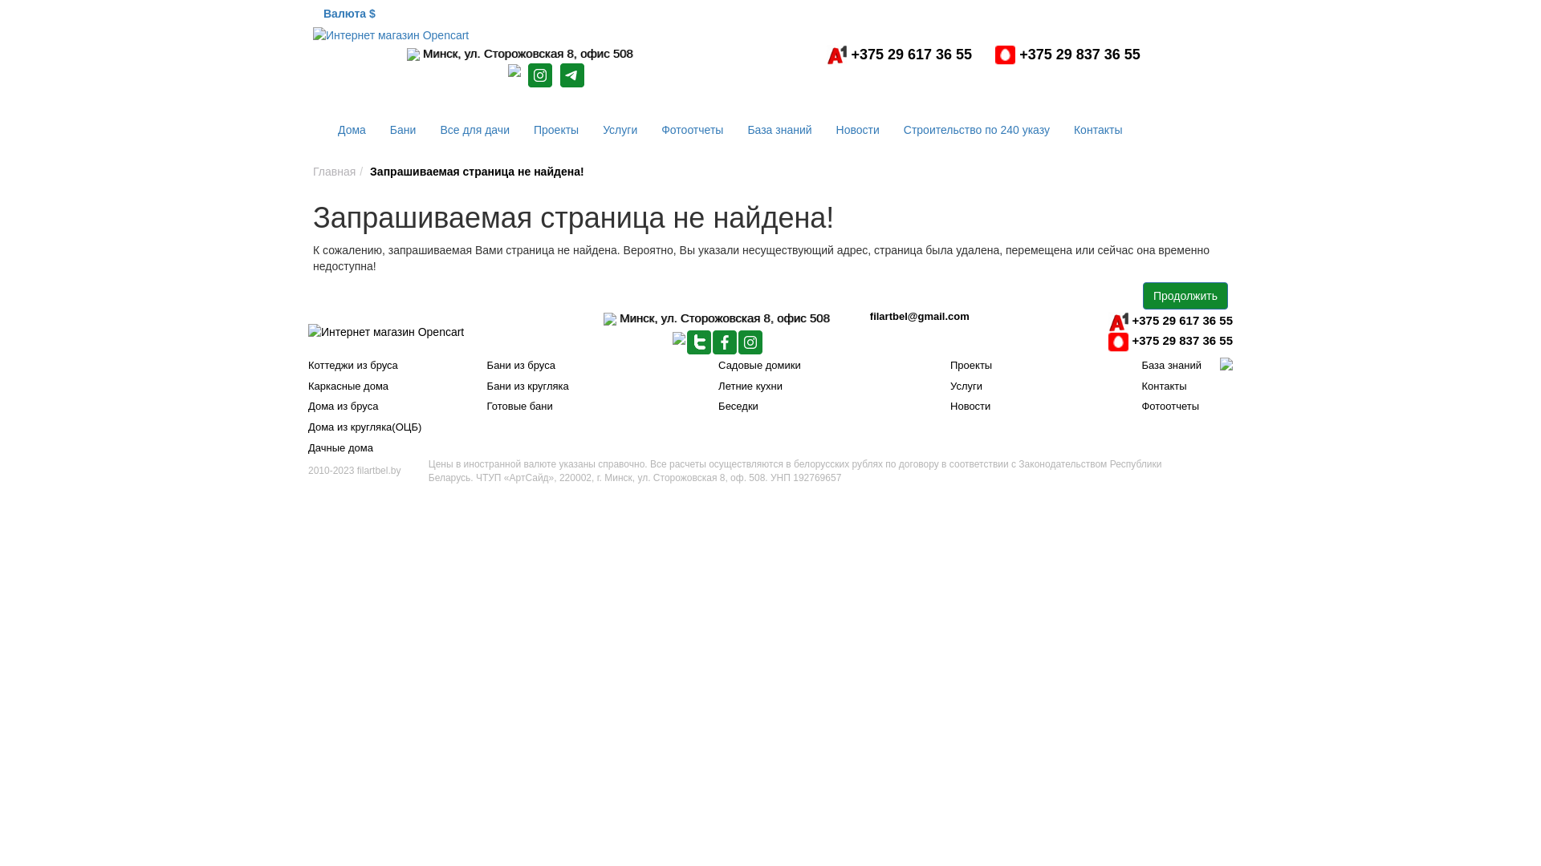 The image size is (1541, 866). What do you see at coordinates (1067, 55) in the screenshot?
I see `+375 29 837 36 55` at bounding box center [1067, 55].